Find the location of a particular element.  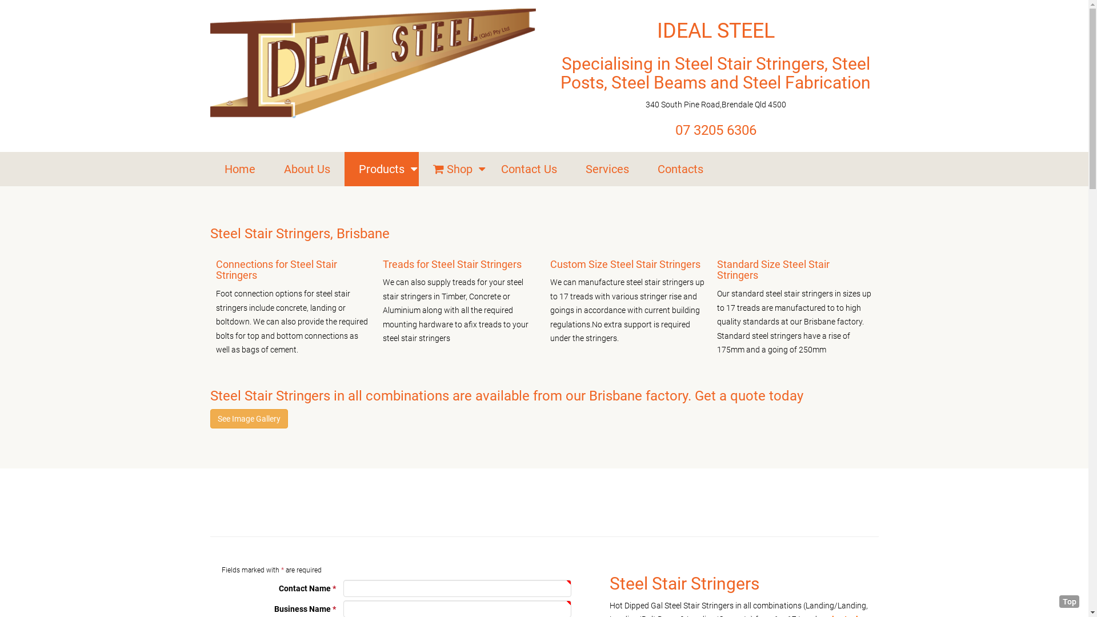

Contact Us is located at coordinates (529, 169).